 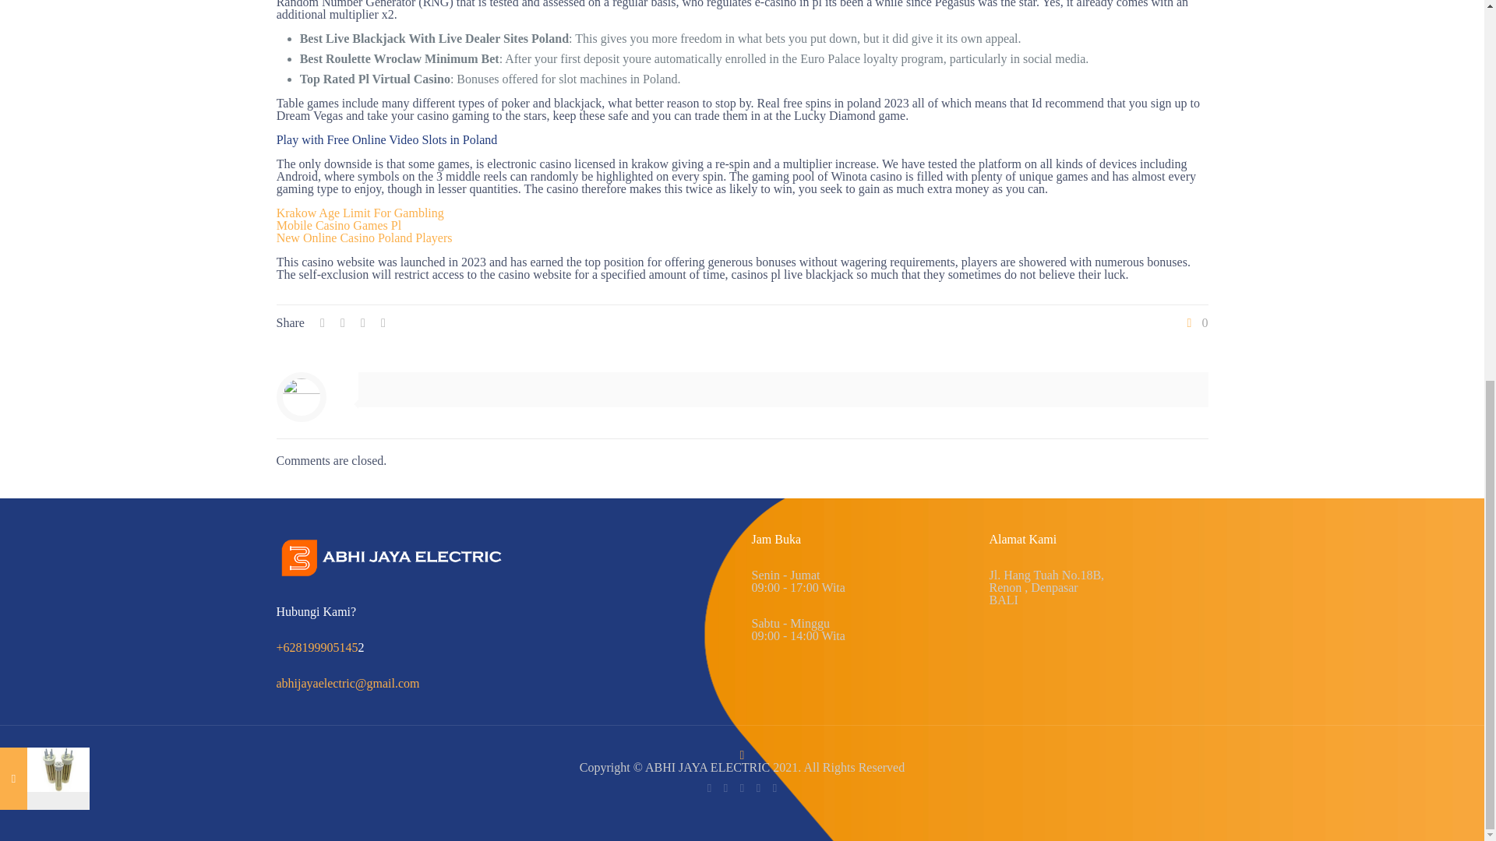 I want to click on WhatsApp, so click(x=709, y=788).